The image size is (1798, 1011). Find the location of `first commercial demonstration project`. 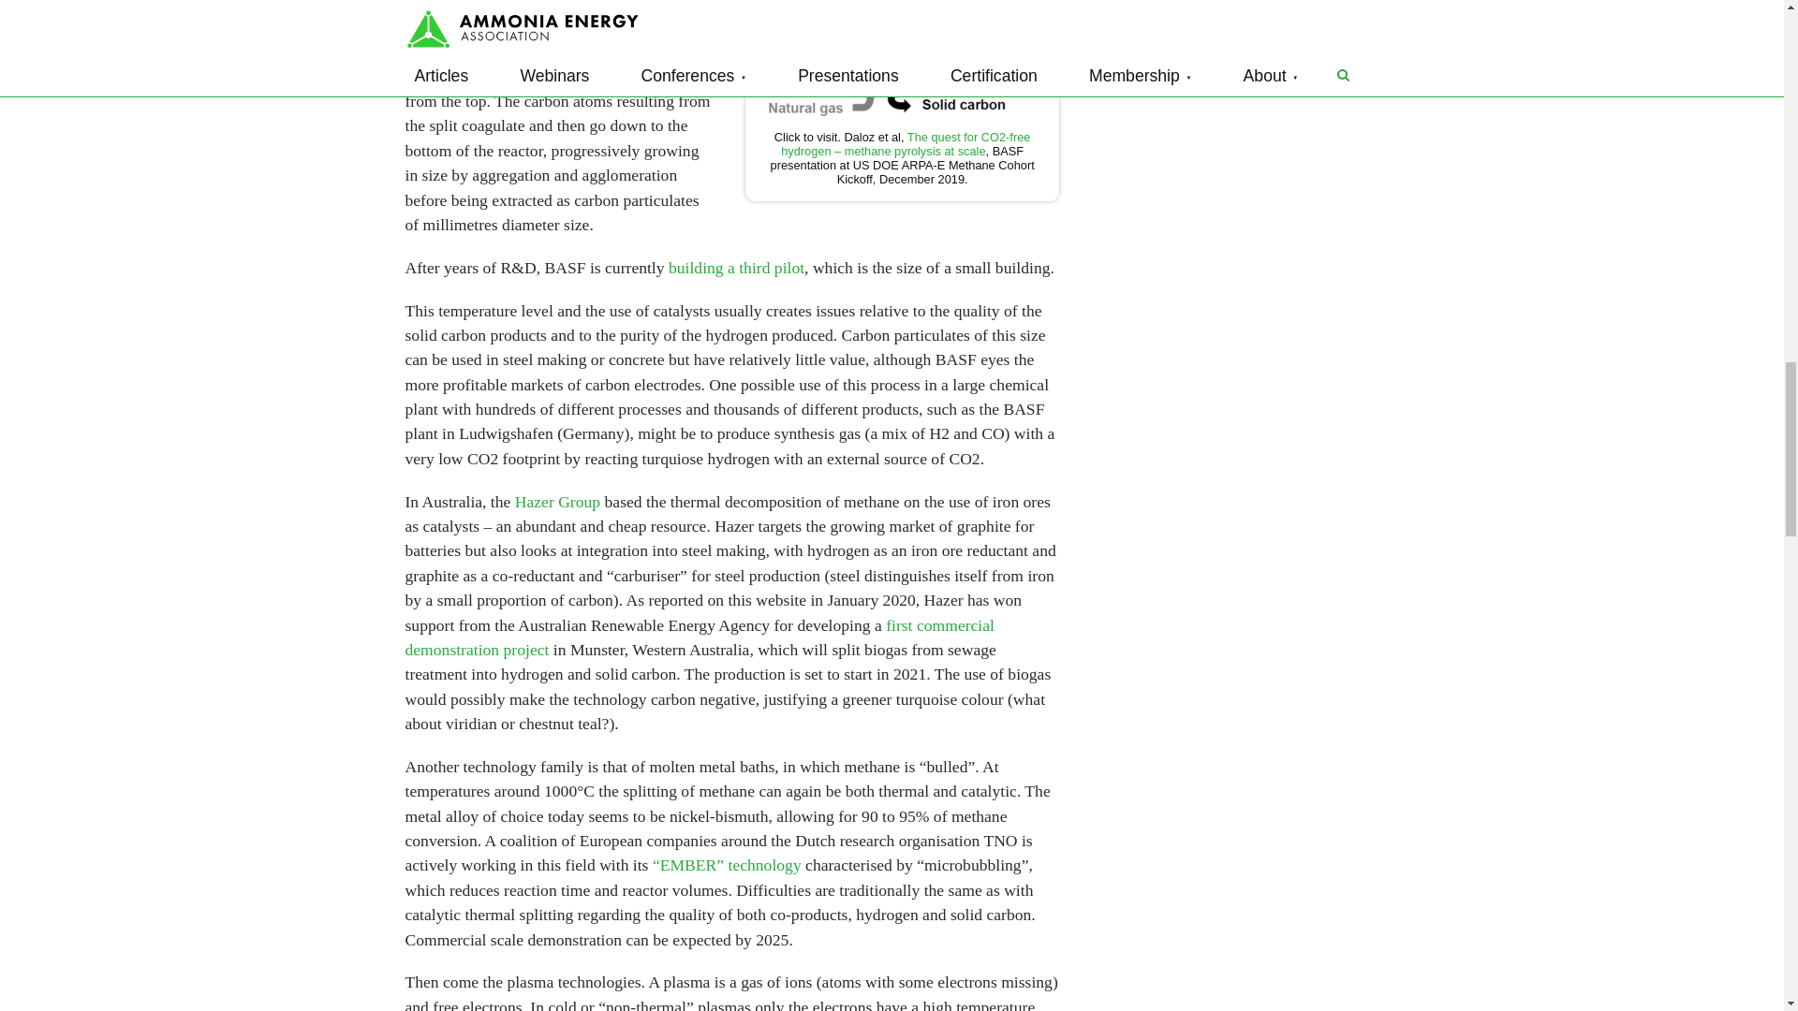

first commercial demonstration project is located at coordinates (699, 637).